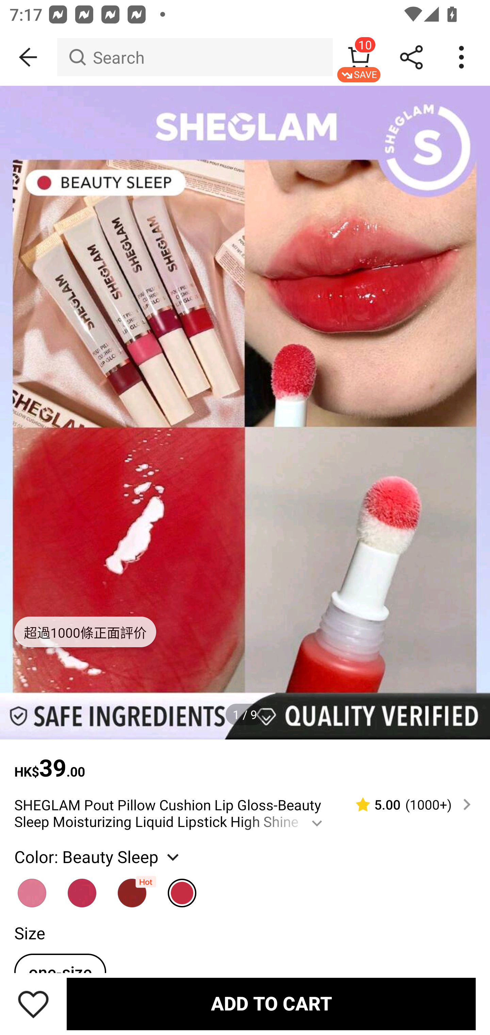 Image resolution: width=490 pixels, height=1035 pixels. Describe the element at coordinates (359, 57) in the screenshot. I see `10 SAVE` at that location.